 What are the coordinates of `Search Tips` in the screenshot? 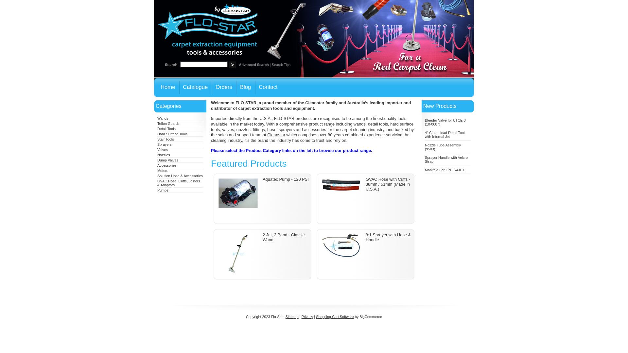 It's located at (281, 65).